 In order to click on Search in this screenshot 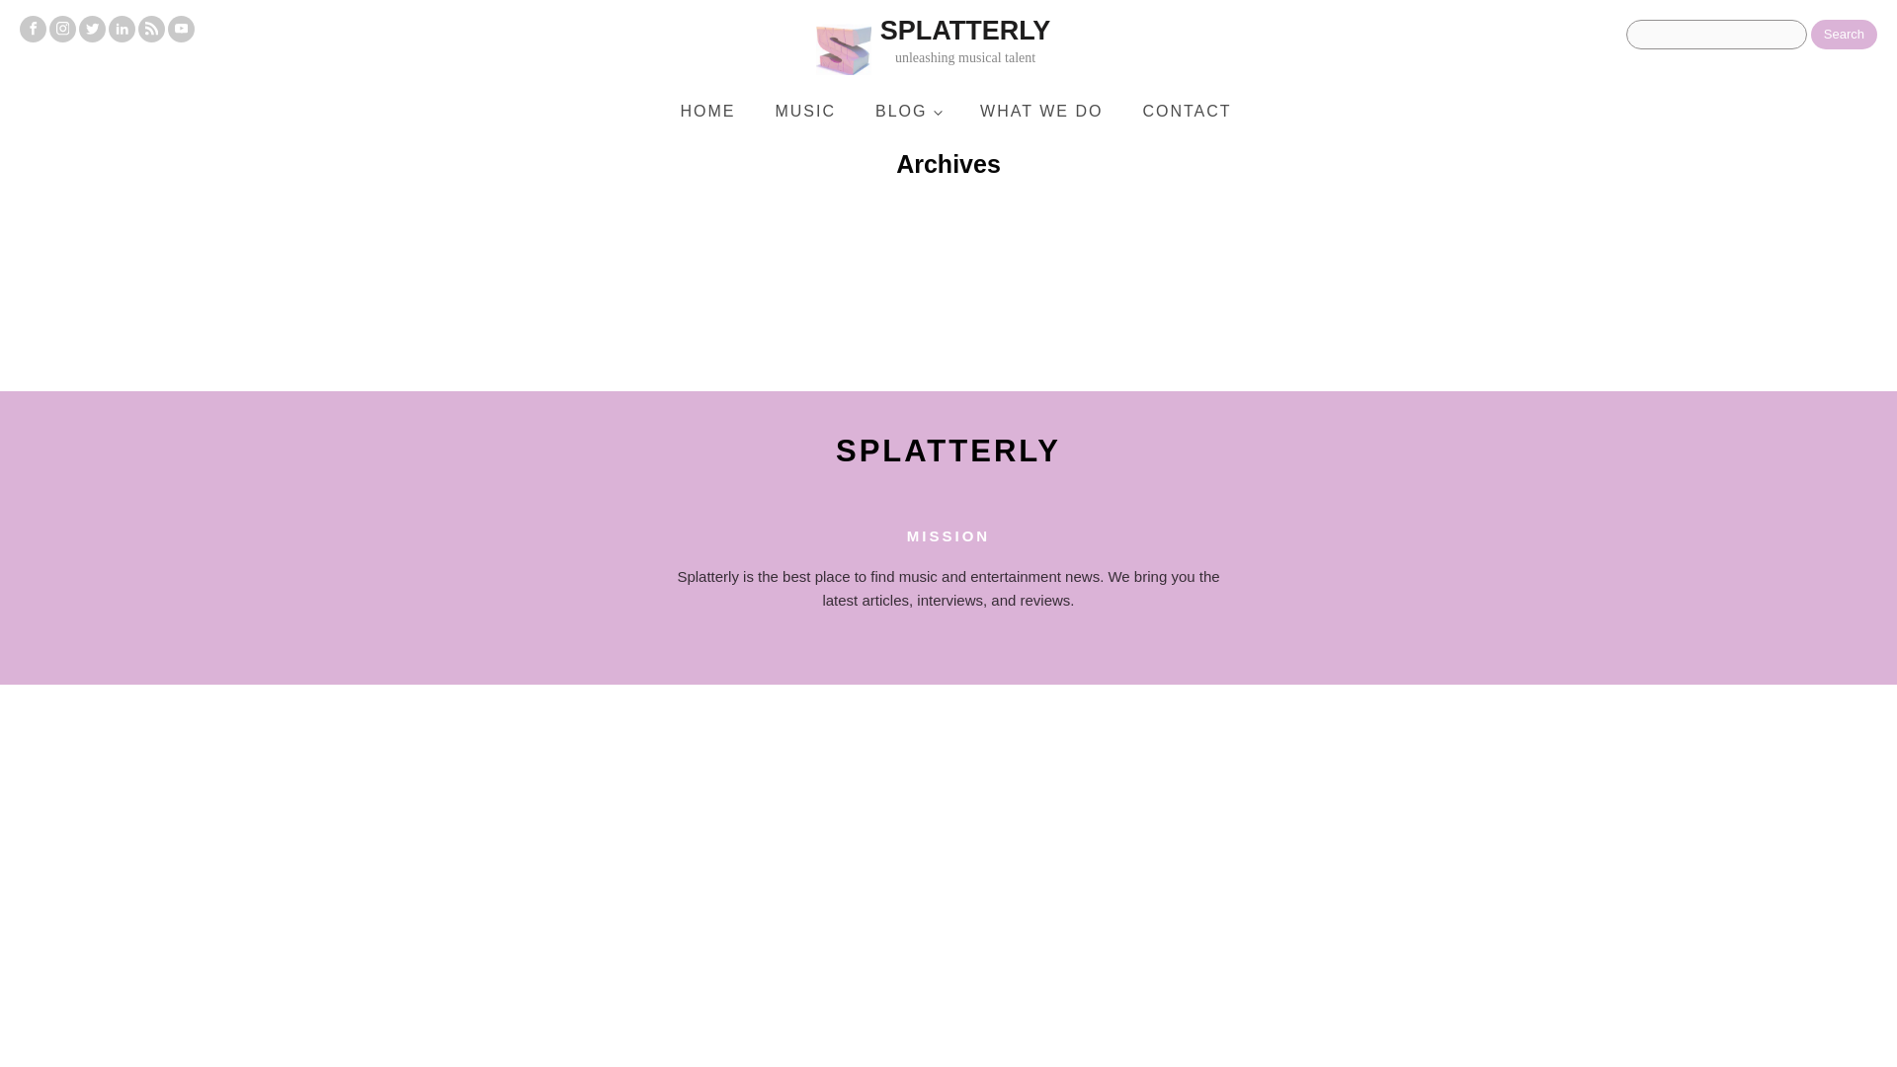, I will do `click(1844, 34)`.